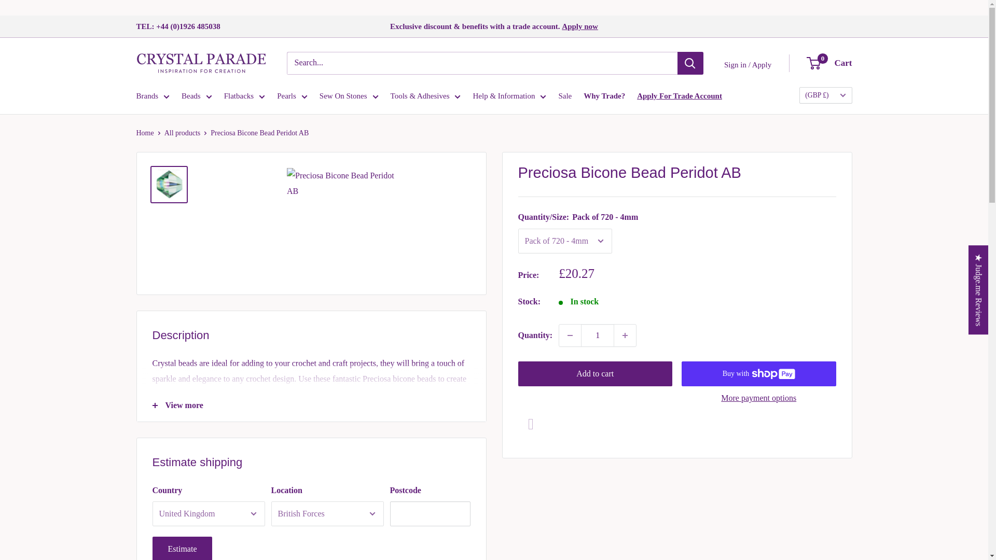 This screenshot has width=996, height=560. What do you see at coordinates (625, 335) in the screenshot?
I see `Increase quantity by 1` at bounding box center [625, 335].